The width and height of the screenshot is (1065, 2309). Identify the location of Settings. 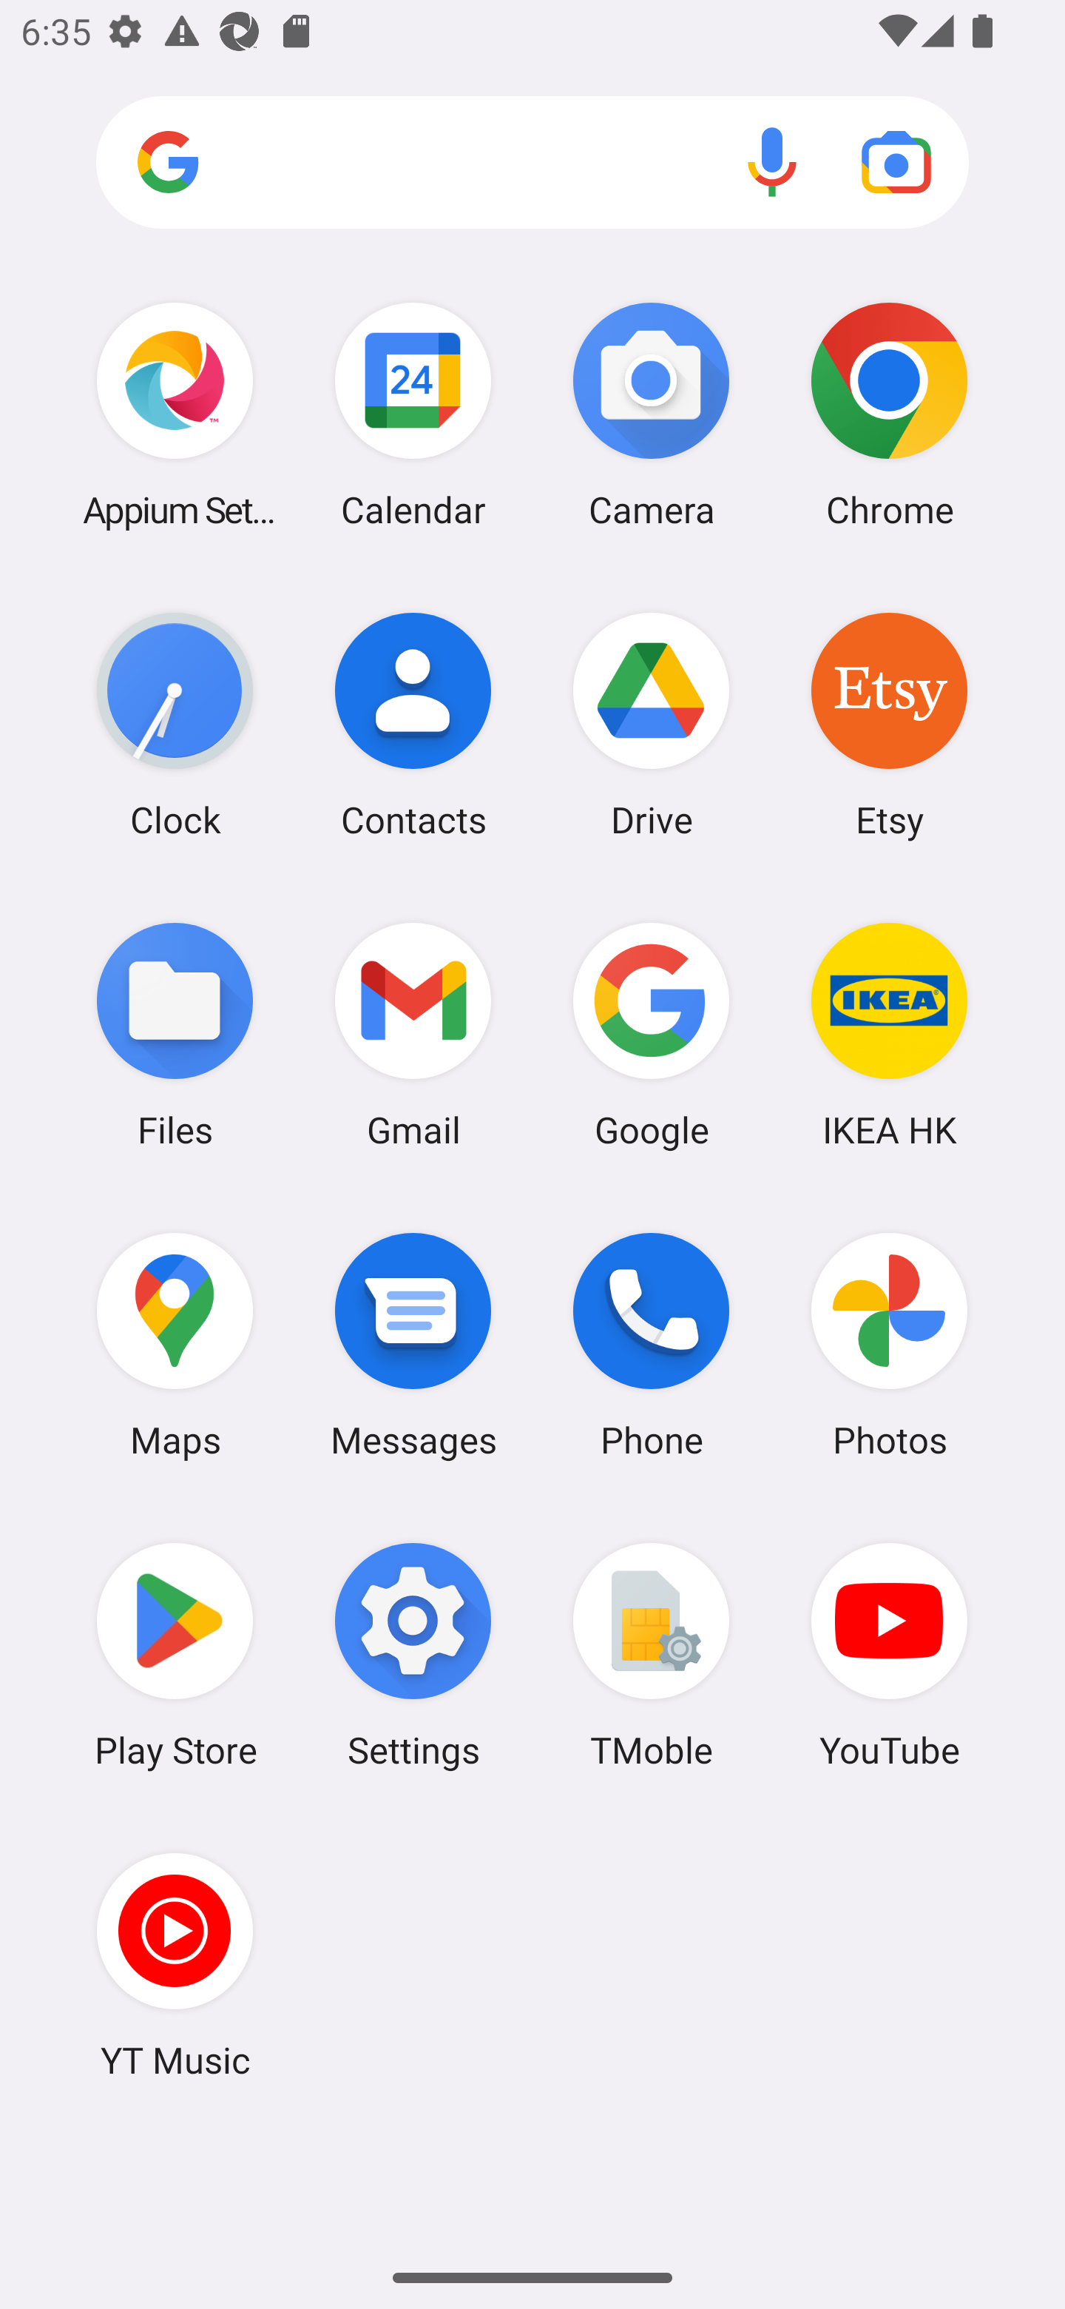
(413, 1656).